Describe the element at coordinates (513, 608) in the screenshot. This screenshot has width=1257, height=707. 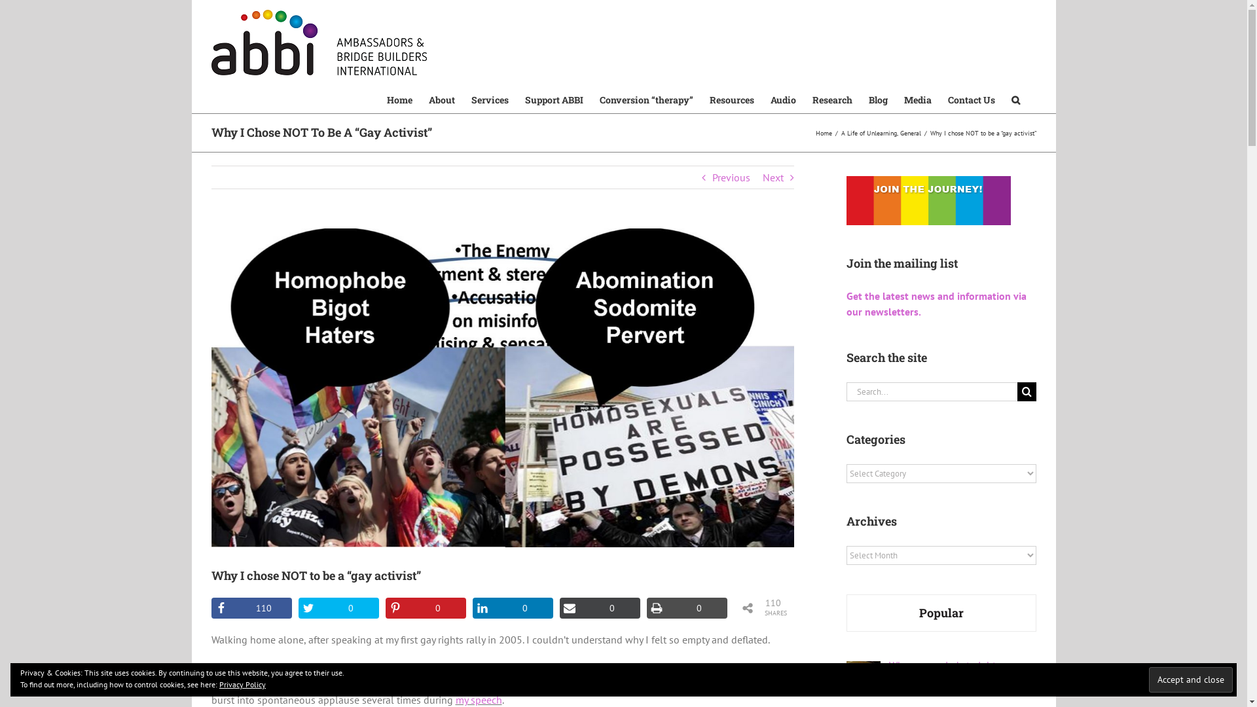
I see `0` at that location.